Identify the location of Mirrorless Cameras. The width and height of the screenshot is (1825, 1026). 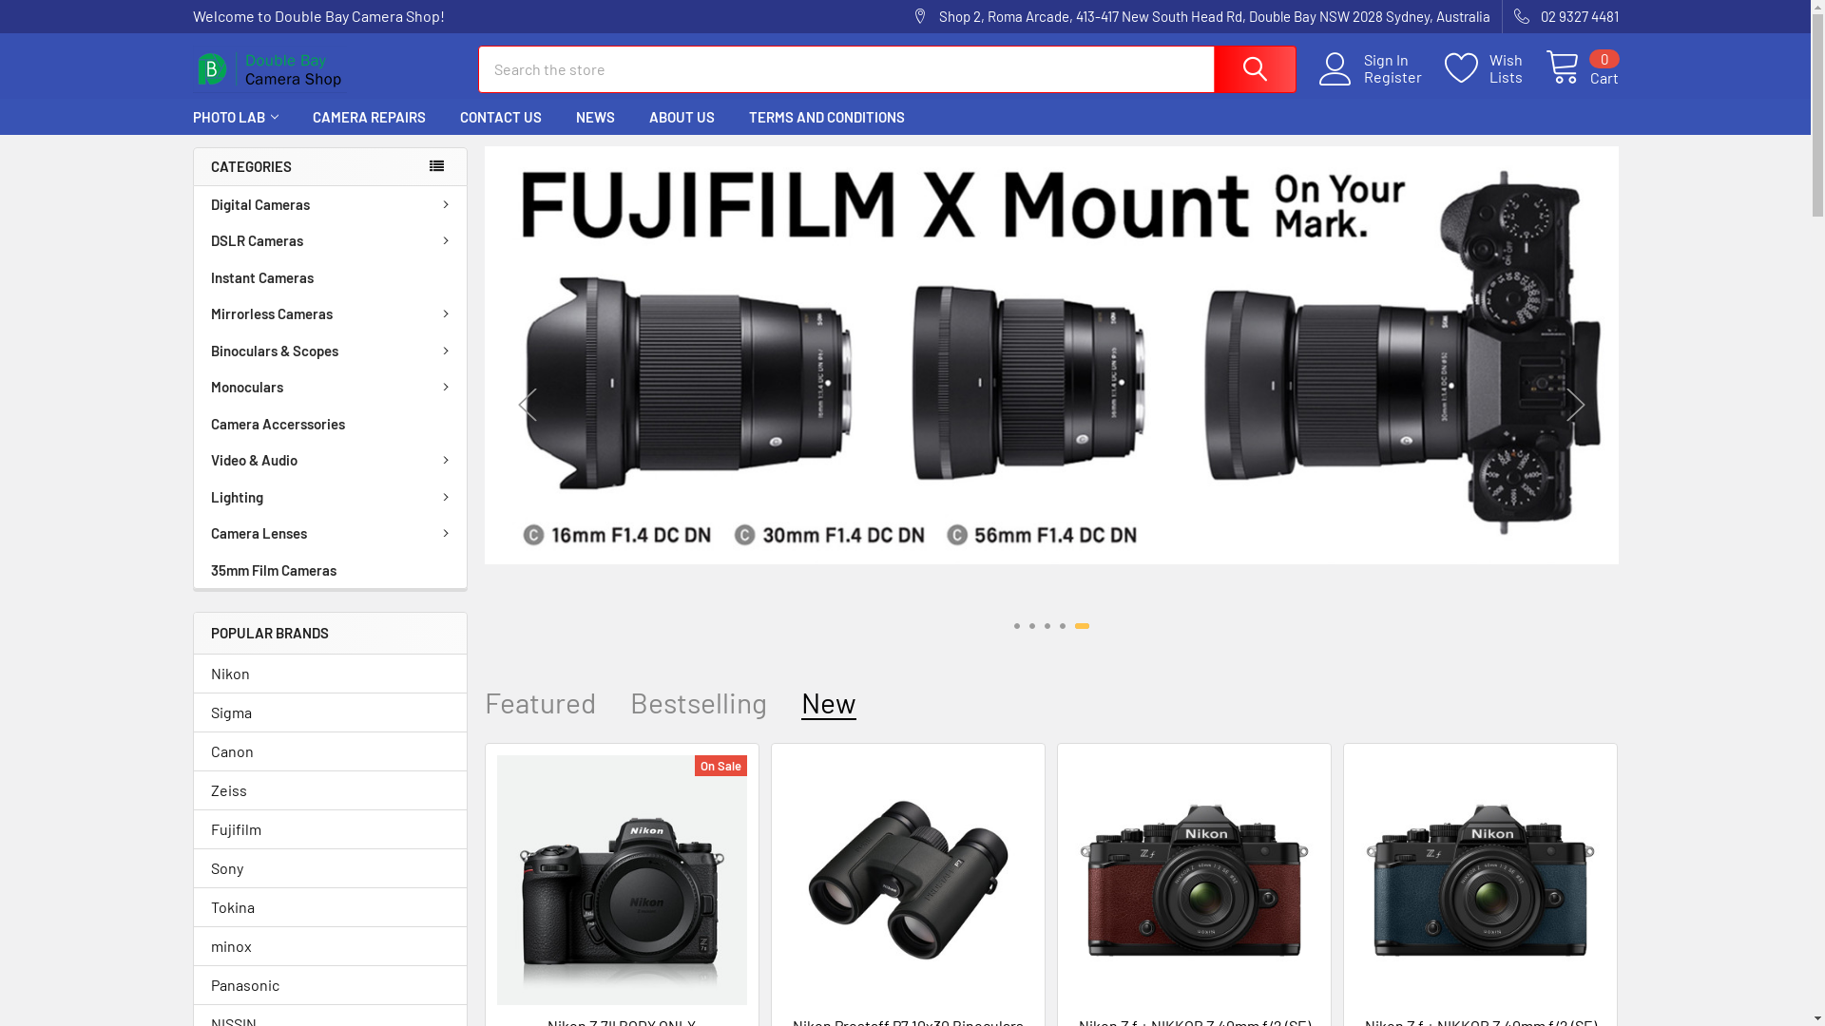
(331, 313).